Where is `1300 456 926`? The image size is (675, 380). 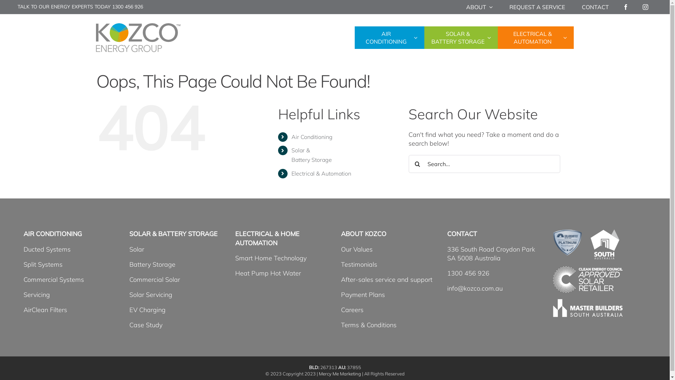 1300 456 926 is located at coordinates (468, 273).